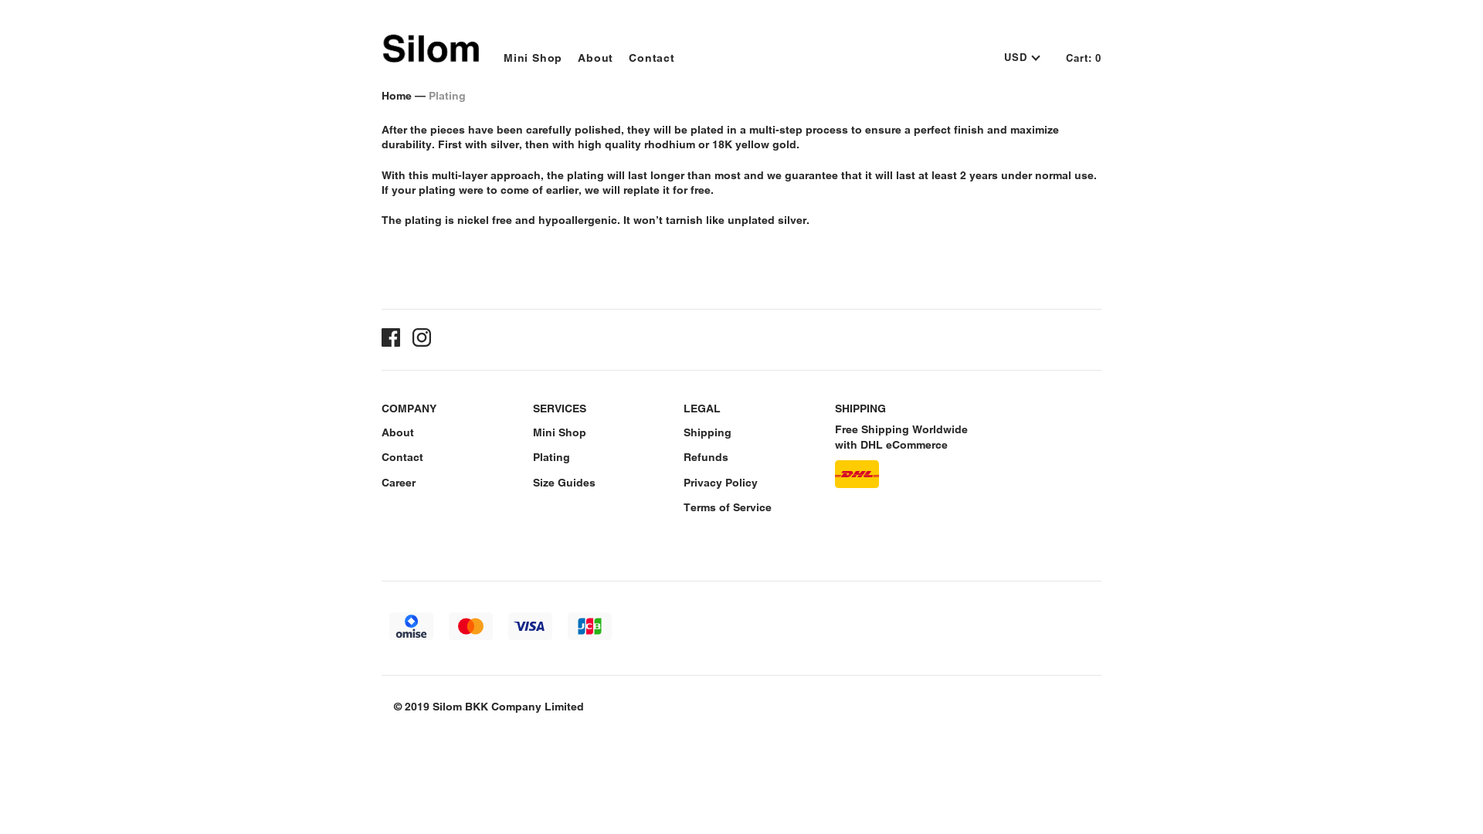 The width and height of the screenshot is (1483, 834). I want to click on Privacy Policy, so click(721, 482).